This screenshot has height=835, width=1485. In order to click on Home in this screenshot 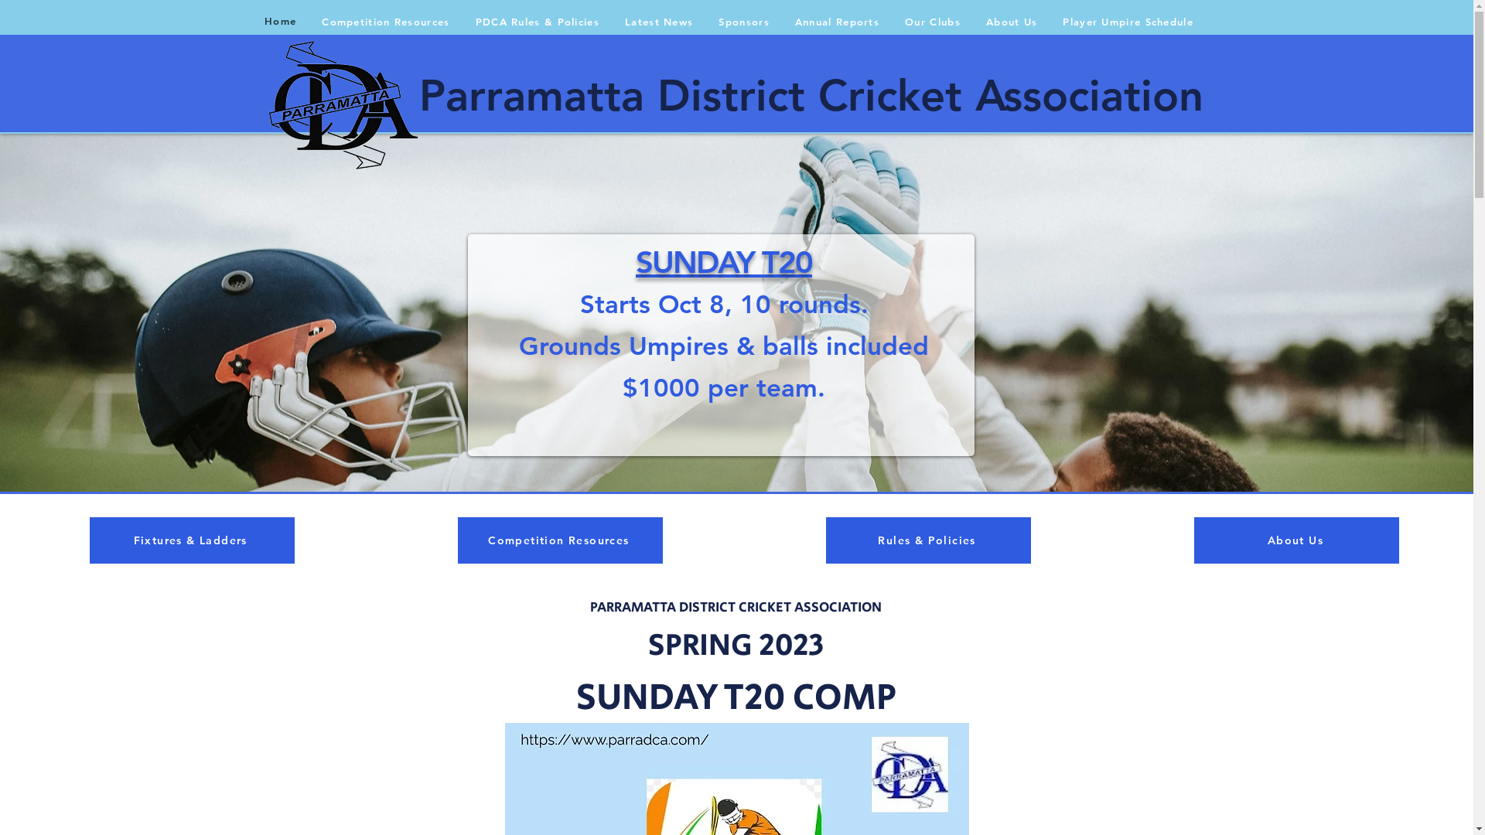, I will do `click(280, 22)`.